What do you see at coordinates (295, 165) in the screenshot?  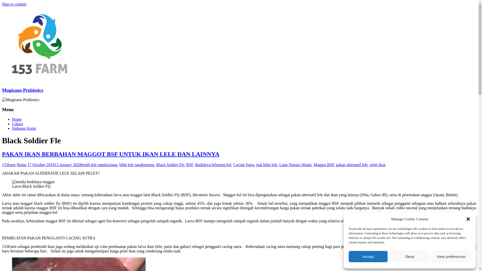 I see `Lalat Tentara Hitam` at bounding box center [295, 165].